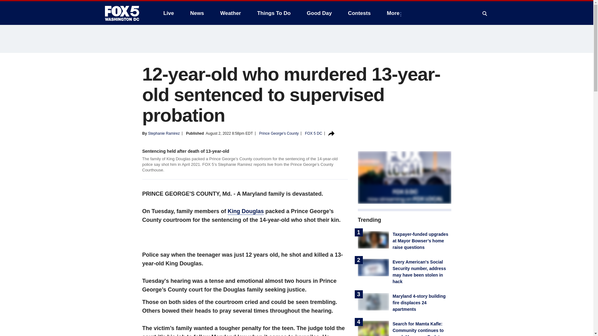 The height and width of the screenshot is (336, 598). What do you see at coordinates (168, 13) in the screenshot?
I see `Live` at bounding box center [168, 13].